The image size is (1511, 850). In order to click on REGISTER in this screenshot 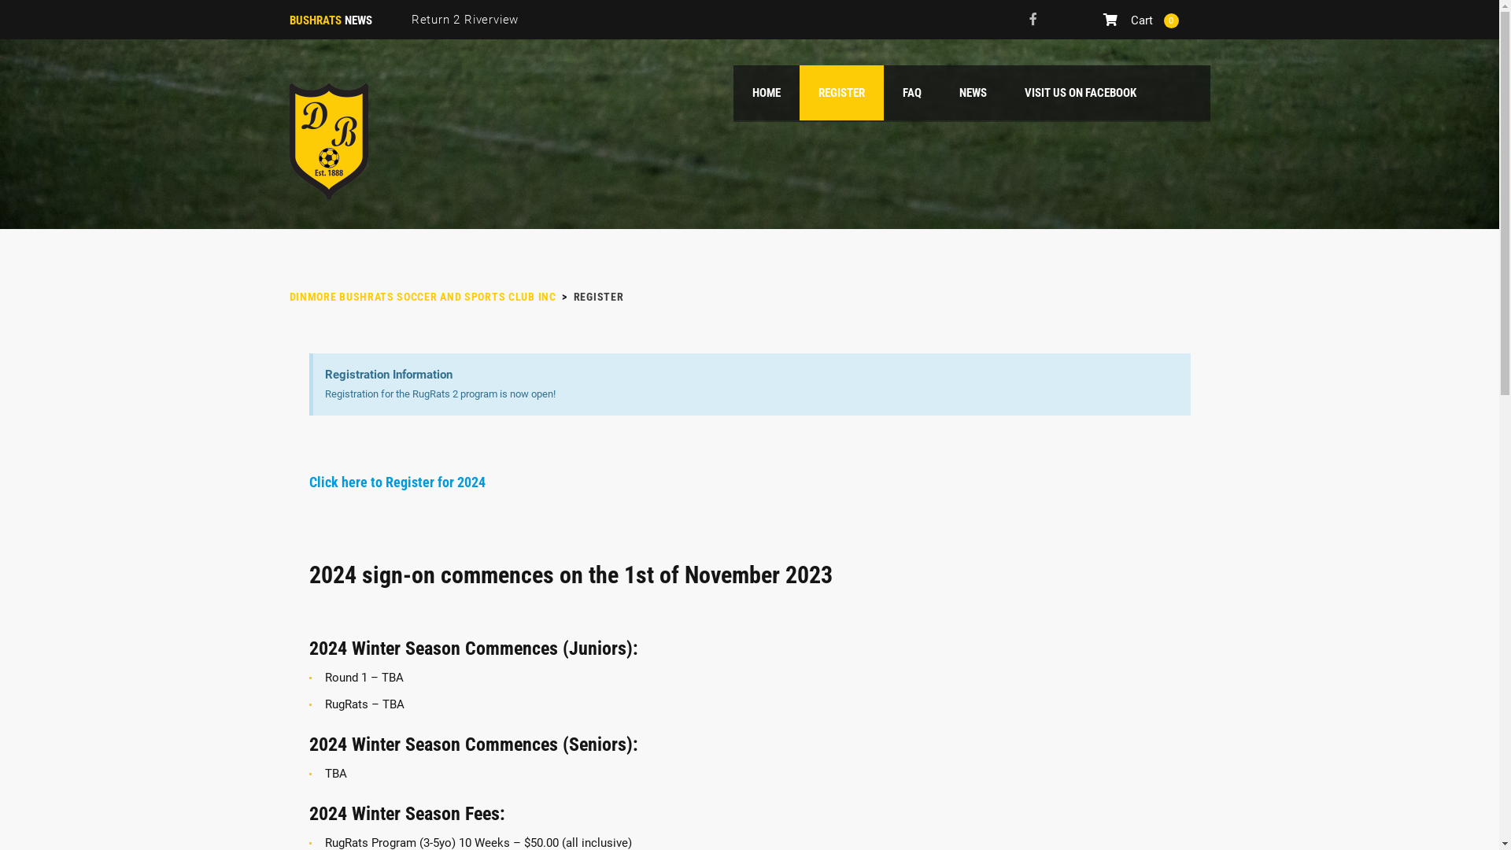, I will do `click(933, 815)`.